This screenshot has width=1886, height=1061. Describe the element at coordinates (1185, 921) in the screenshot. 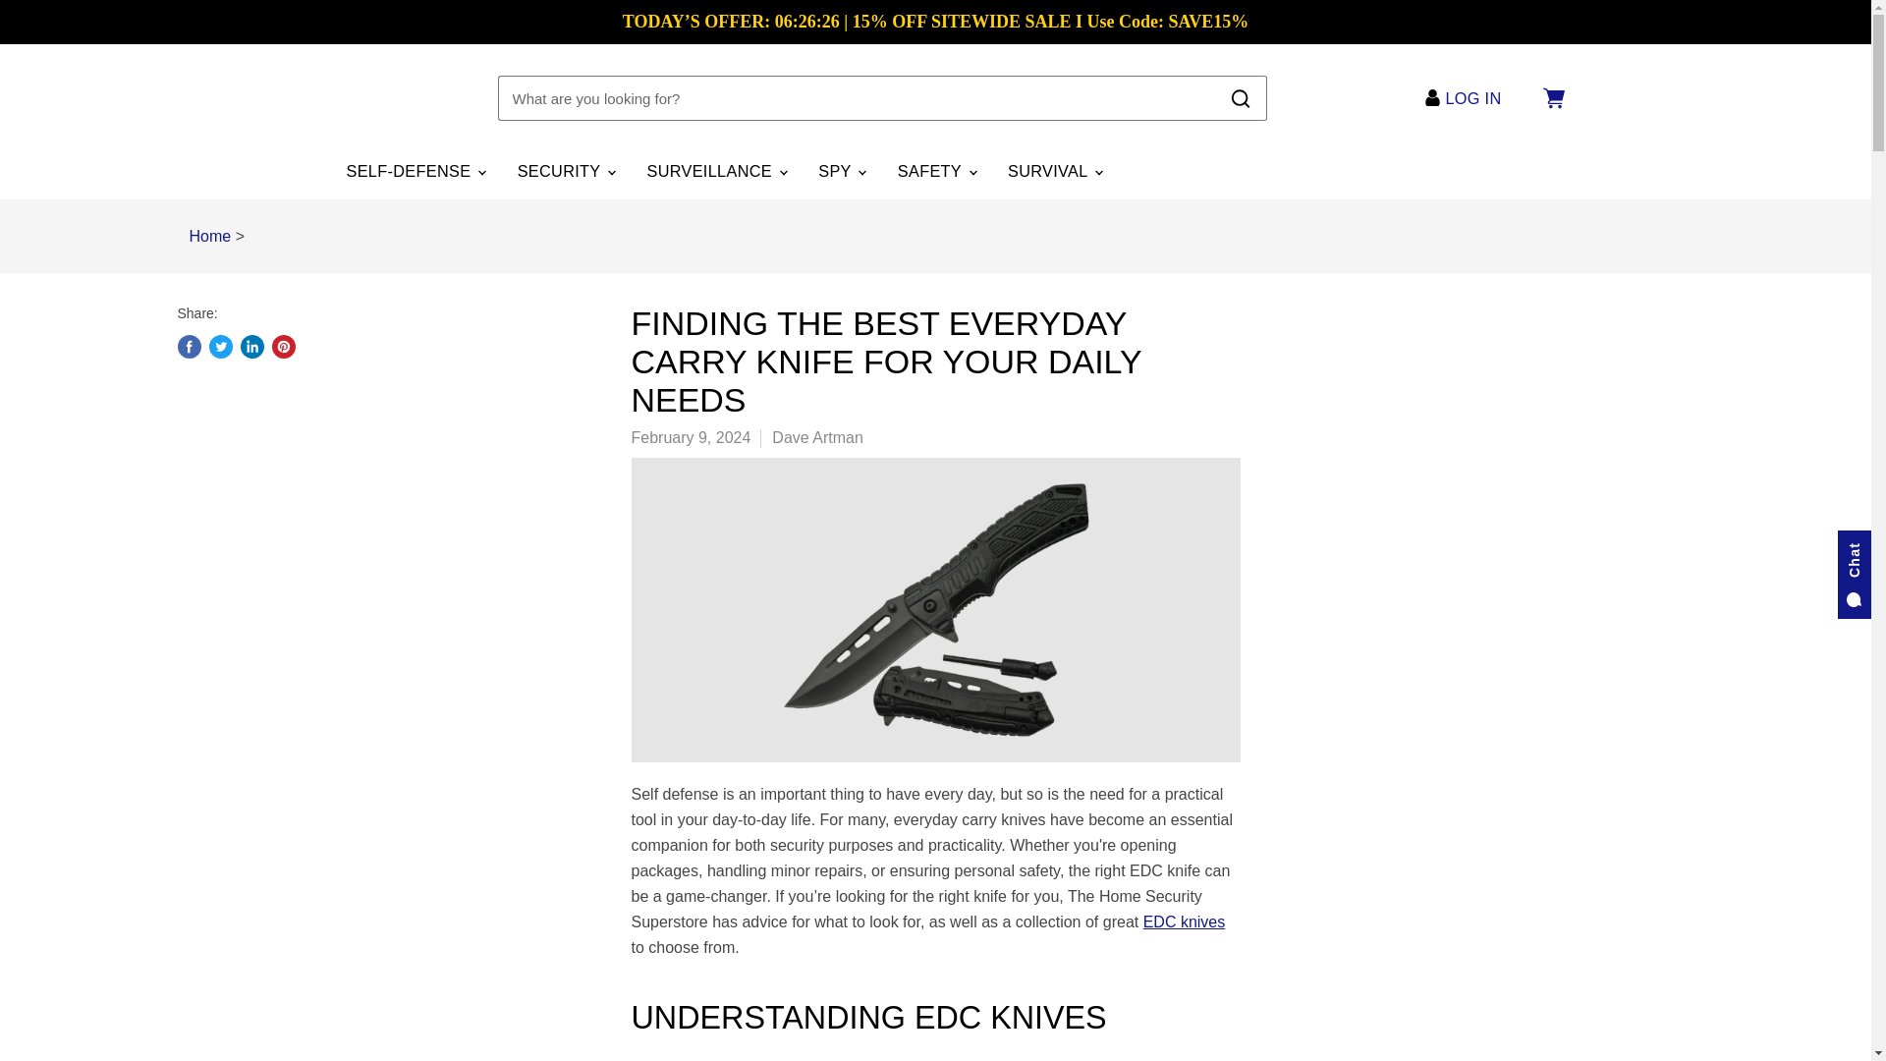

I see `EDC knives` at that location.